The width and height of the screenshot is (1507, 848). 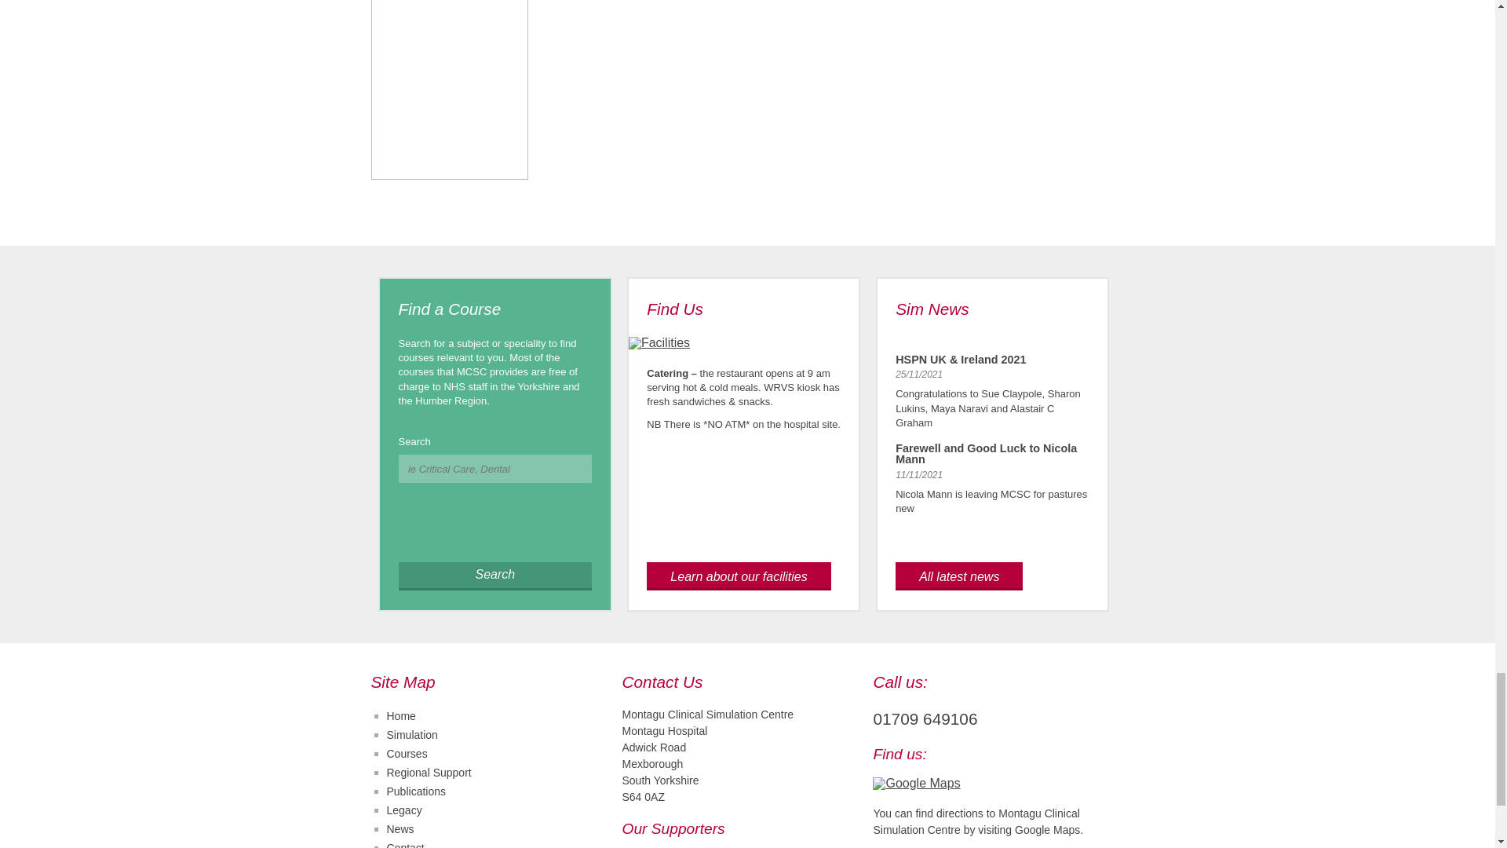 What do you see at coordinates (932, 309) in the screenshot?
I see `Sim News` at bounding box center [932, 309].